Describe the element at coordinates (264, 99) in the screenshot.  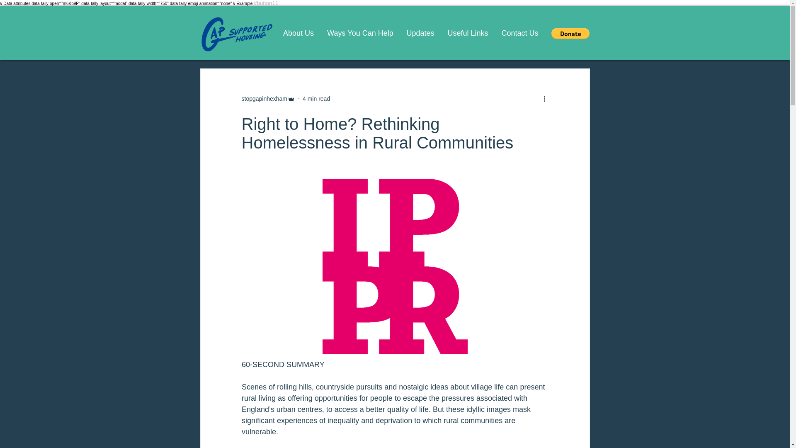
I see `stopgapinhexham` at that location.